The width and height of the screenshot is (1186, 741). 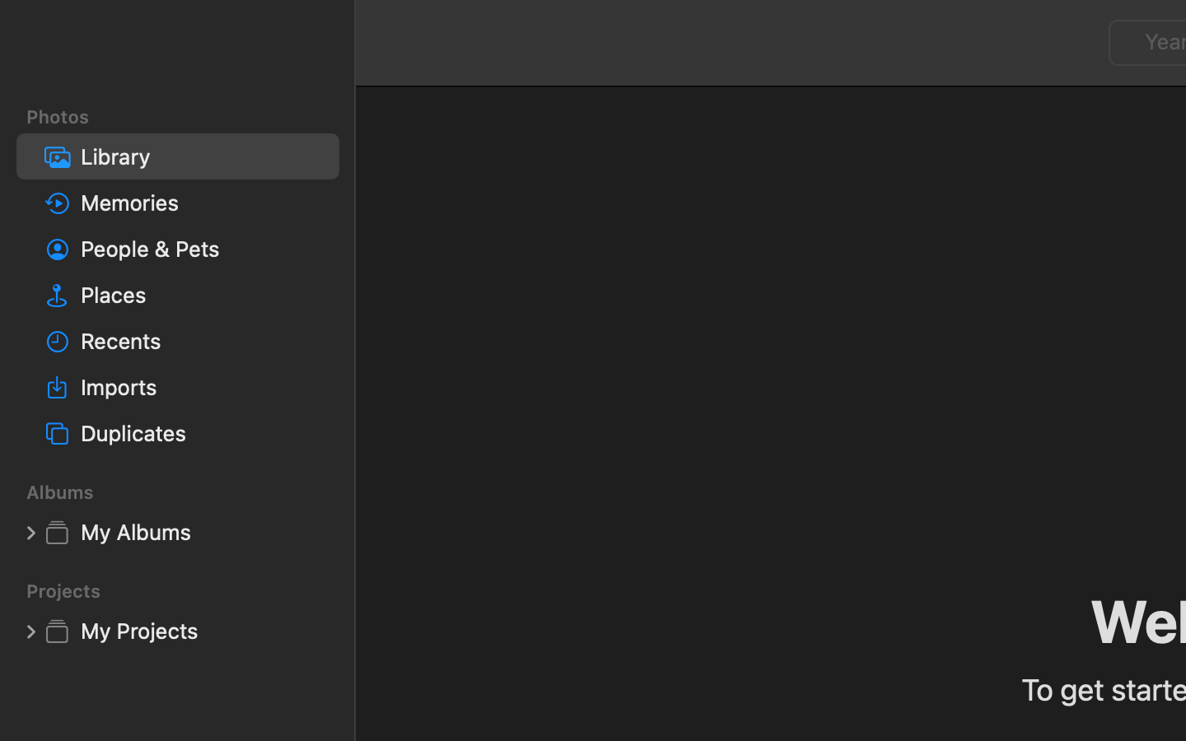 What do you see at coordinates (203, 249) in the screenshot?
I see `People & Pets` at bounding box center [203, 249].